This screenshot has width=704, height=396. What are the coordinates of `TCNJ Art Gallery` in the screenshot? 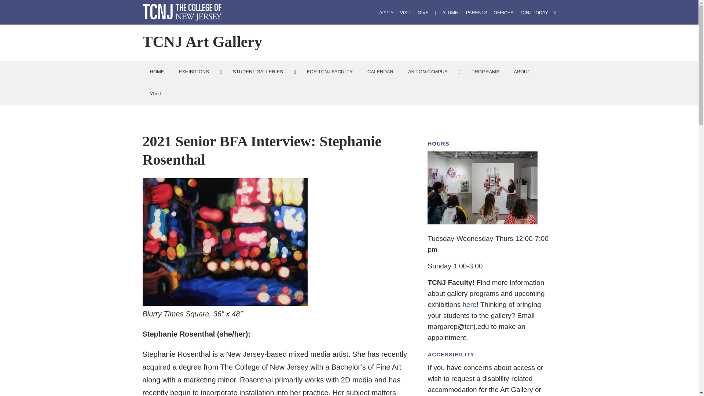 It's located at (202, 42).